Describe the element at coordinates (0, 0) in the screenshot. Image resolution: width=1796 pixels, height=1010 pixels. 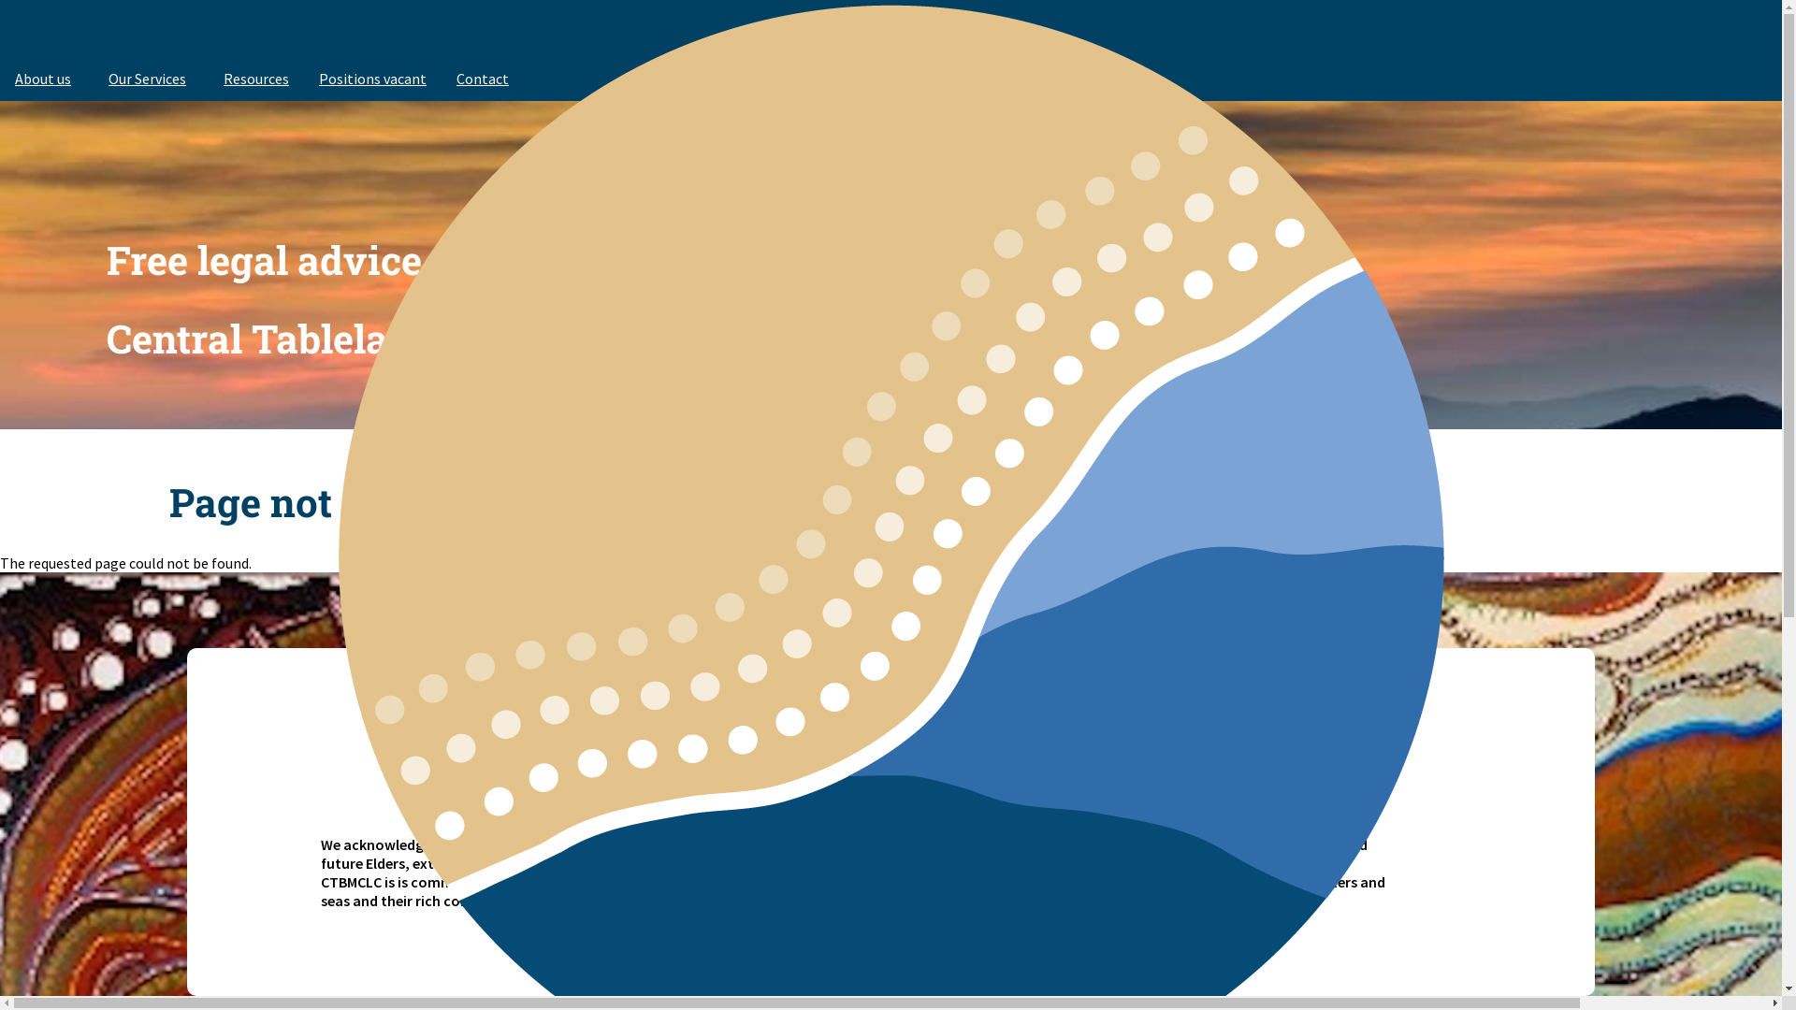
I see `Skip to main content` at that location.